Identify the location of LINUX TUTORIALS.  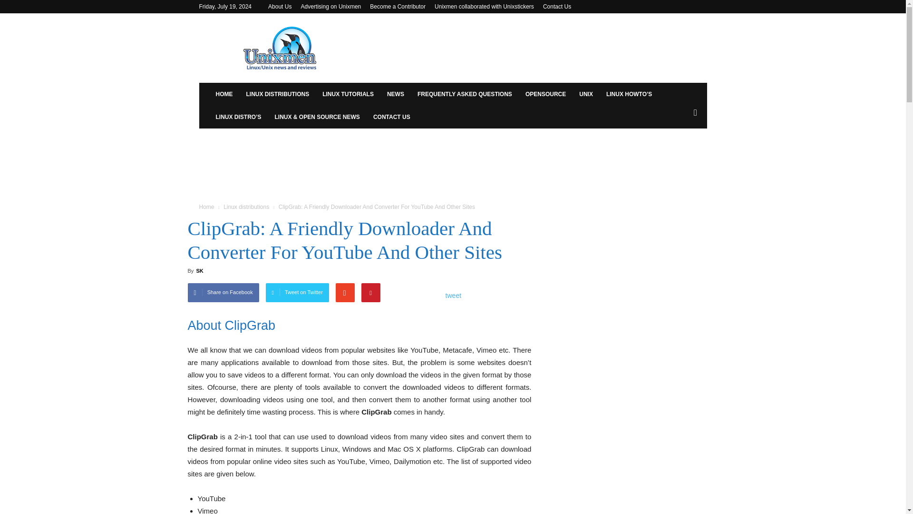
(348, 94).